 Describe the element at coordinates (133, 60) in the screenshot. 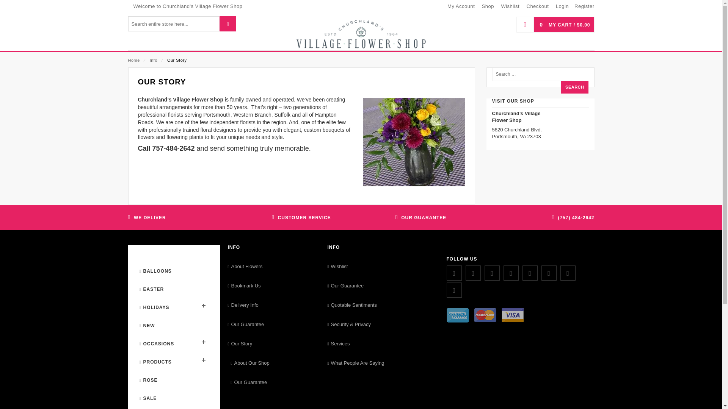

I see `Home` at that location.